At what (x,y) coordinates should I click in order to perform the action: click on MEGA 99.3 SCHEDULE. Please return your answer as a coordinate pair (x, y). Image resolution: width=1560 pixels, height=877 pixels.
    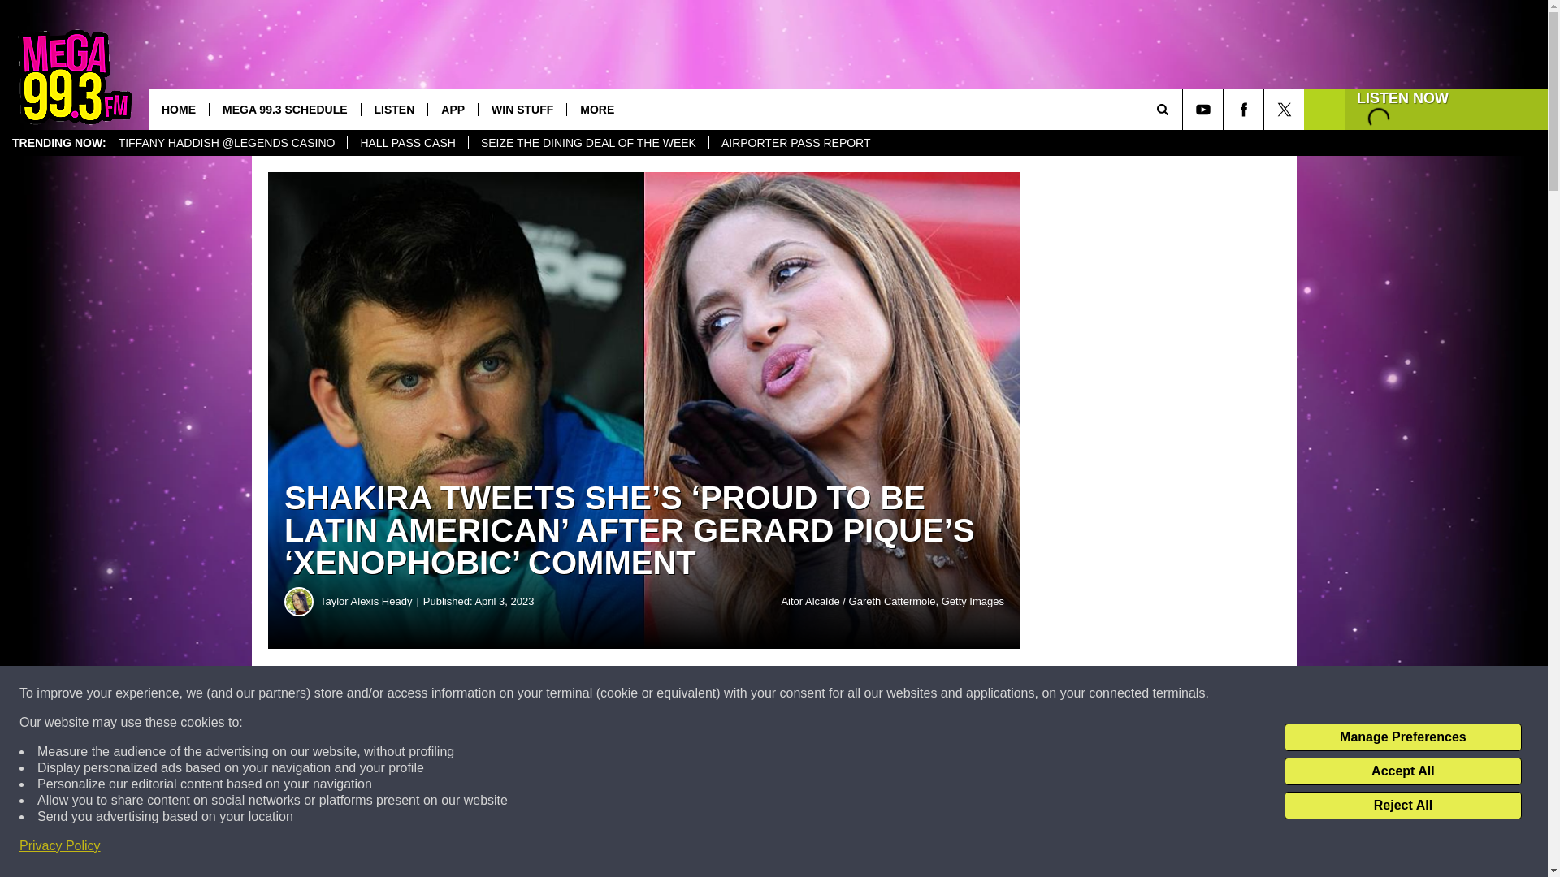
    Looking at the image, I should click on (284, 109).